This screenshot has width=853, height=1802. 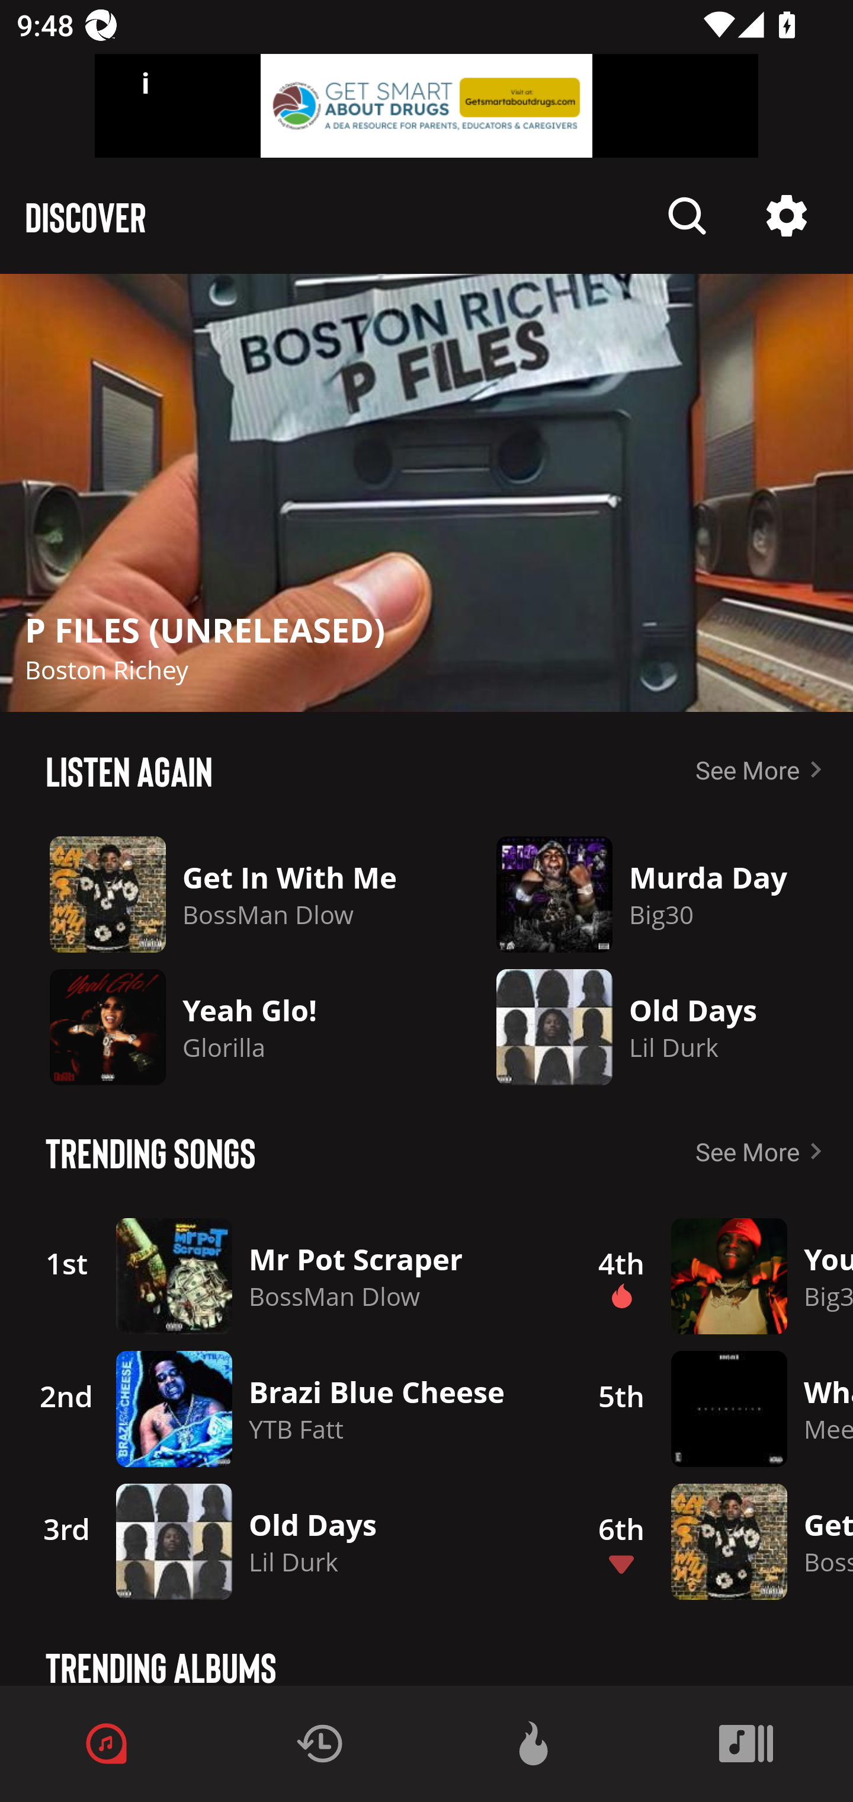 I want to click on 2nd Description Brazi Blue Cheese YTB Fatt, so click(x=286, y=1408).